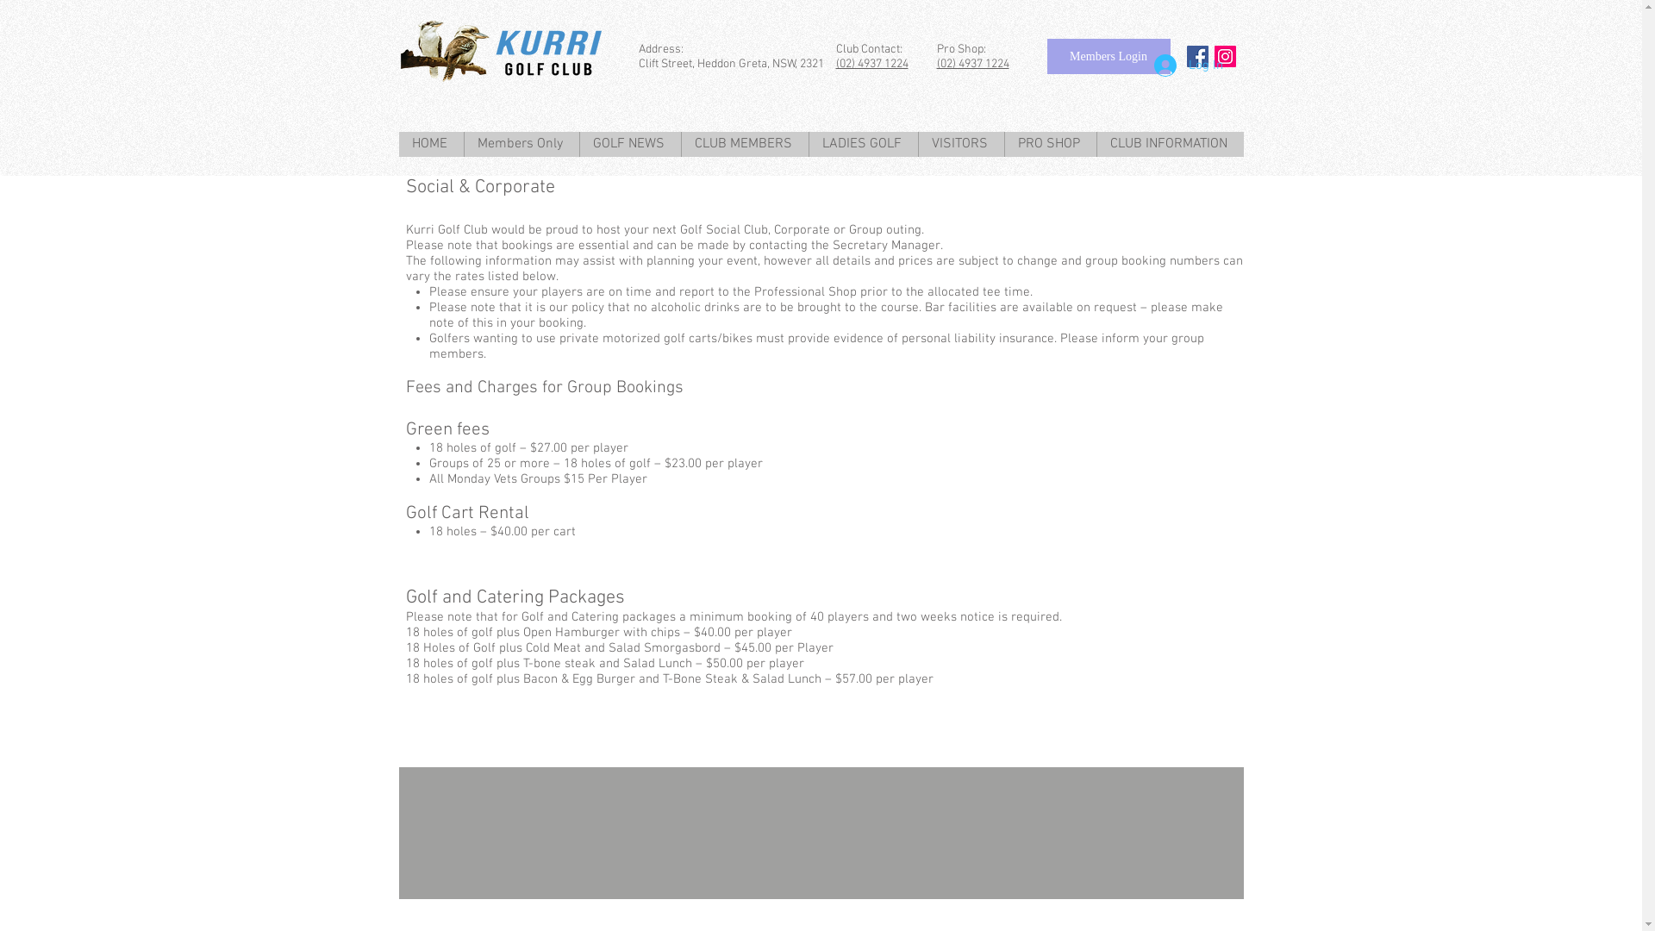  What do you see at coordinates (872, 64) in the screenshot?
I see `(02) 4937 1224` at bounding box center [872, 64].